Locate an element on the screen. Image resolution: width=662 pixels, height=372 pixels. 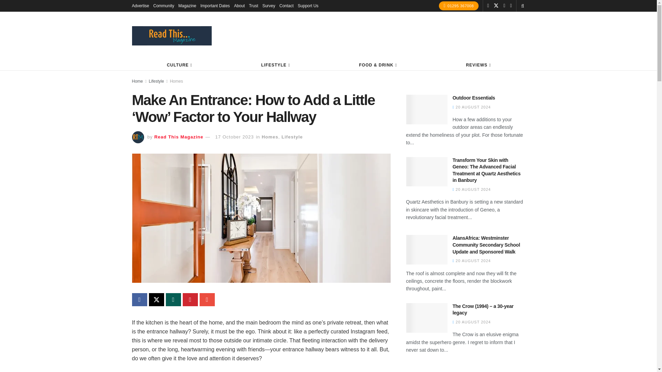
Advertise is located at coordinates (140, 6).